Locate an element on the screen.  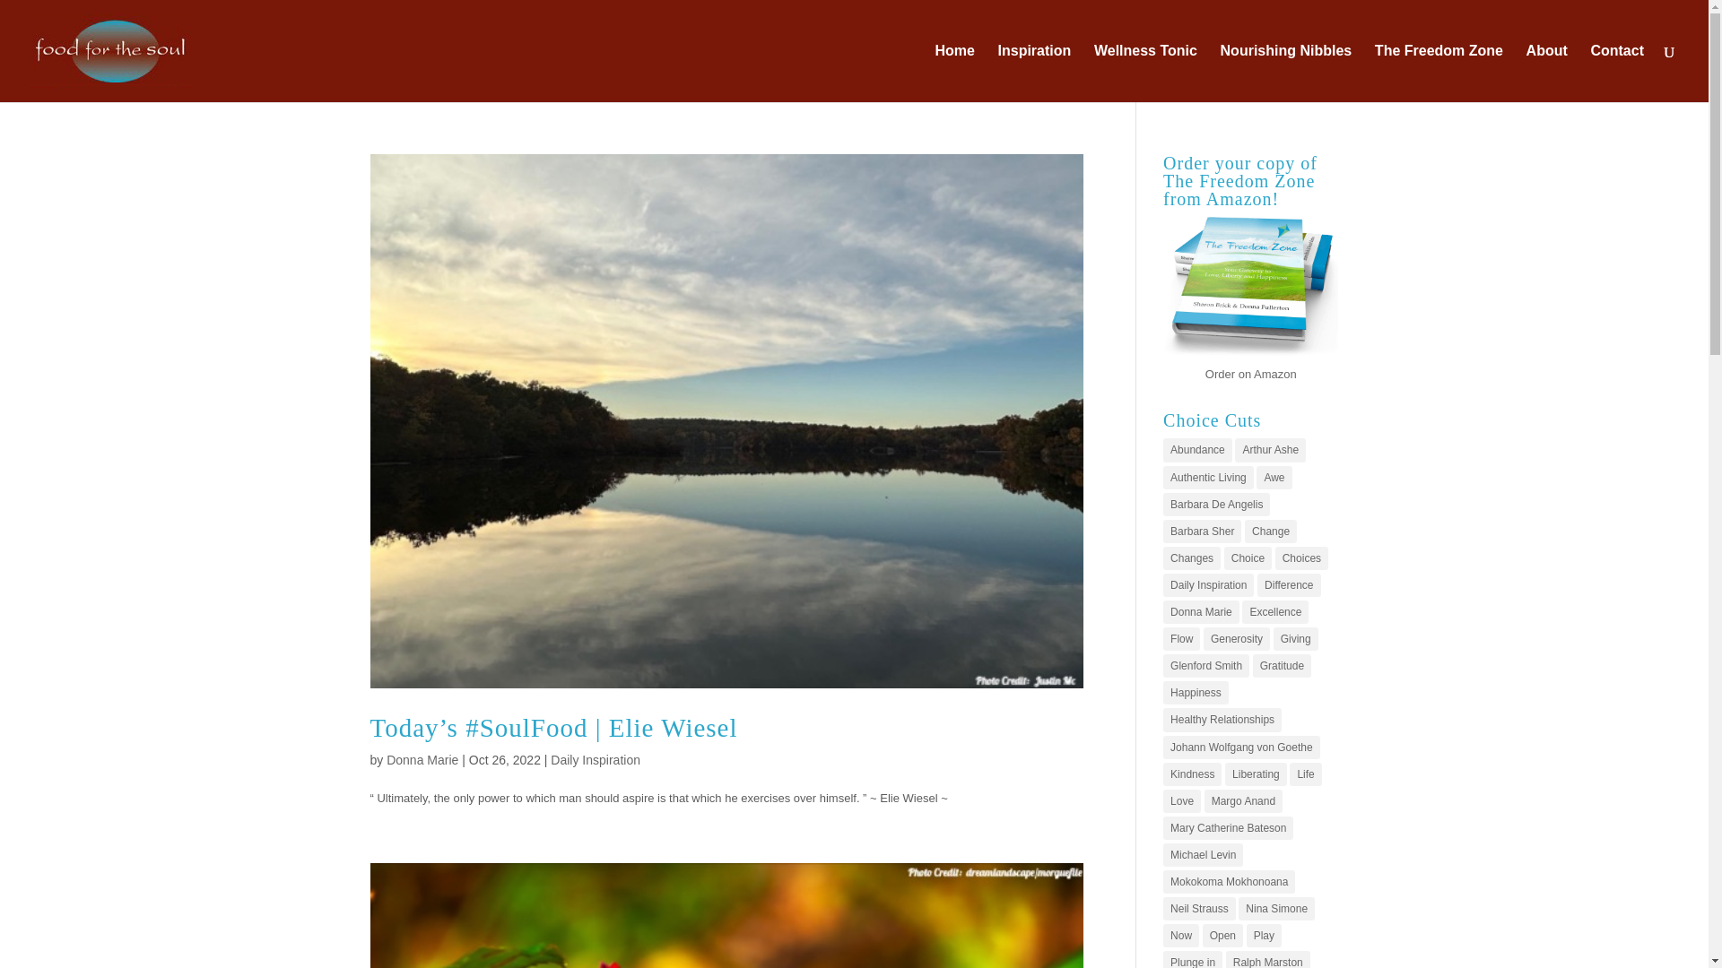
Wellness Tonic is located at coordinates (1144, 73).